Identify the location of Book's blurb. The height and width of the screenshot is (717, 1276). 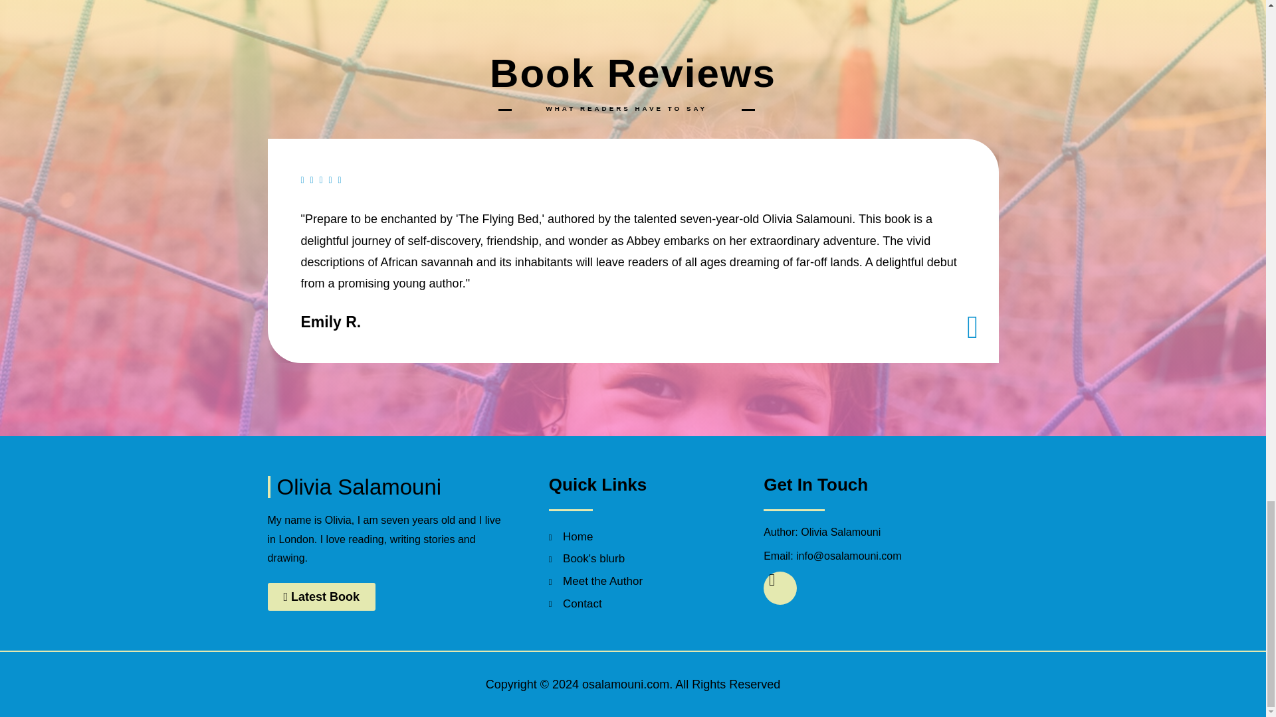
(633, 559).